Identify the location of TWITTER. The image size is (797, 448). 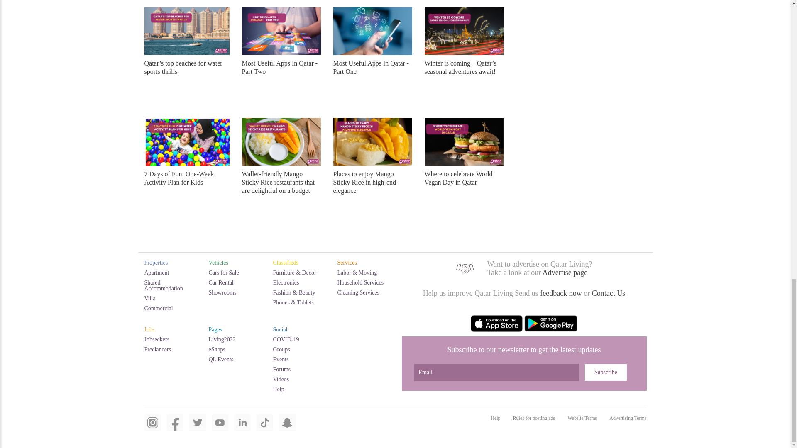
(198, 427).